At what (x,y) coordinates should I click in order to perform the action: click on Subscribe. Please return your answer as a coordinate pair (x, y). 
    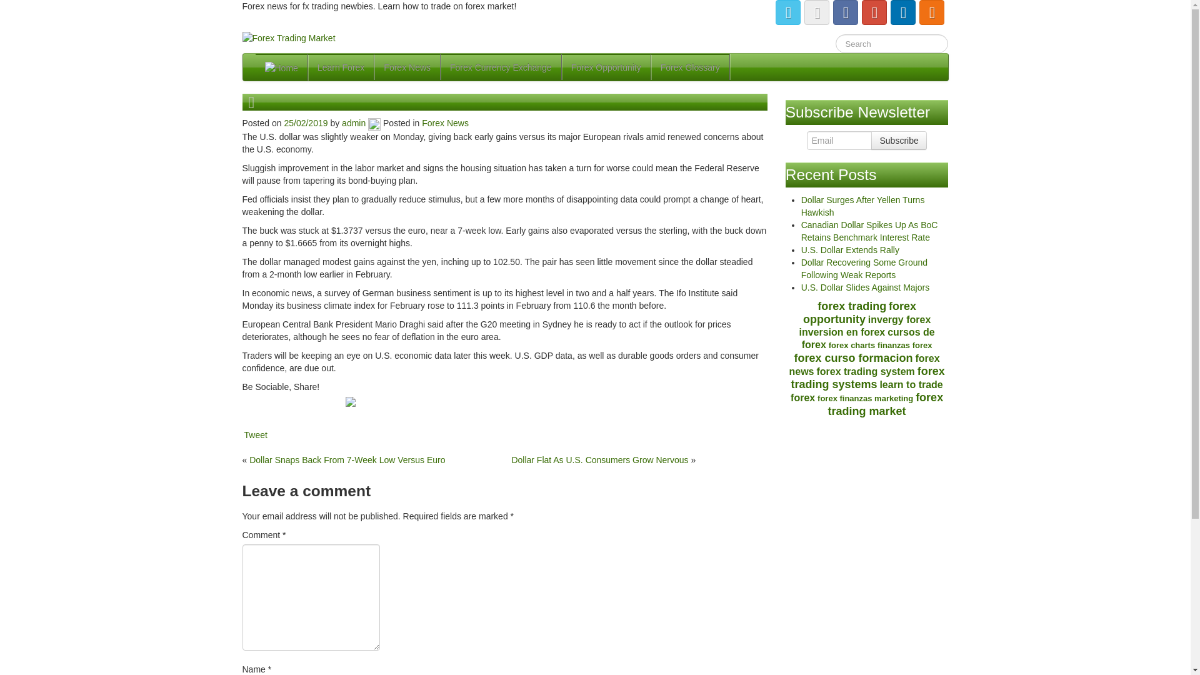
    Looking at the image, I should click on (899, 140).